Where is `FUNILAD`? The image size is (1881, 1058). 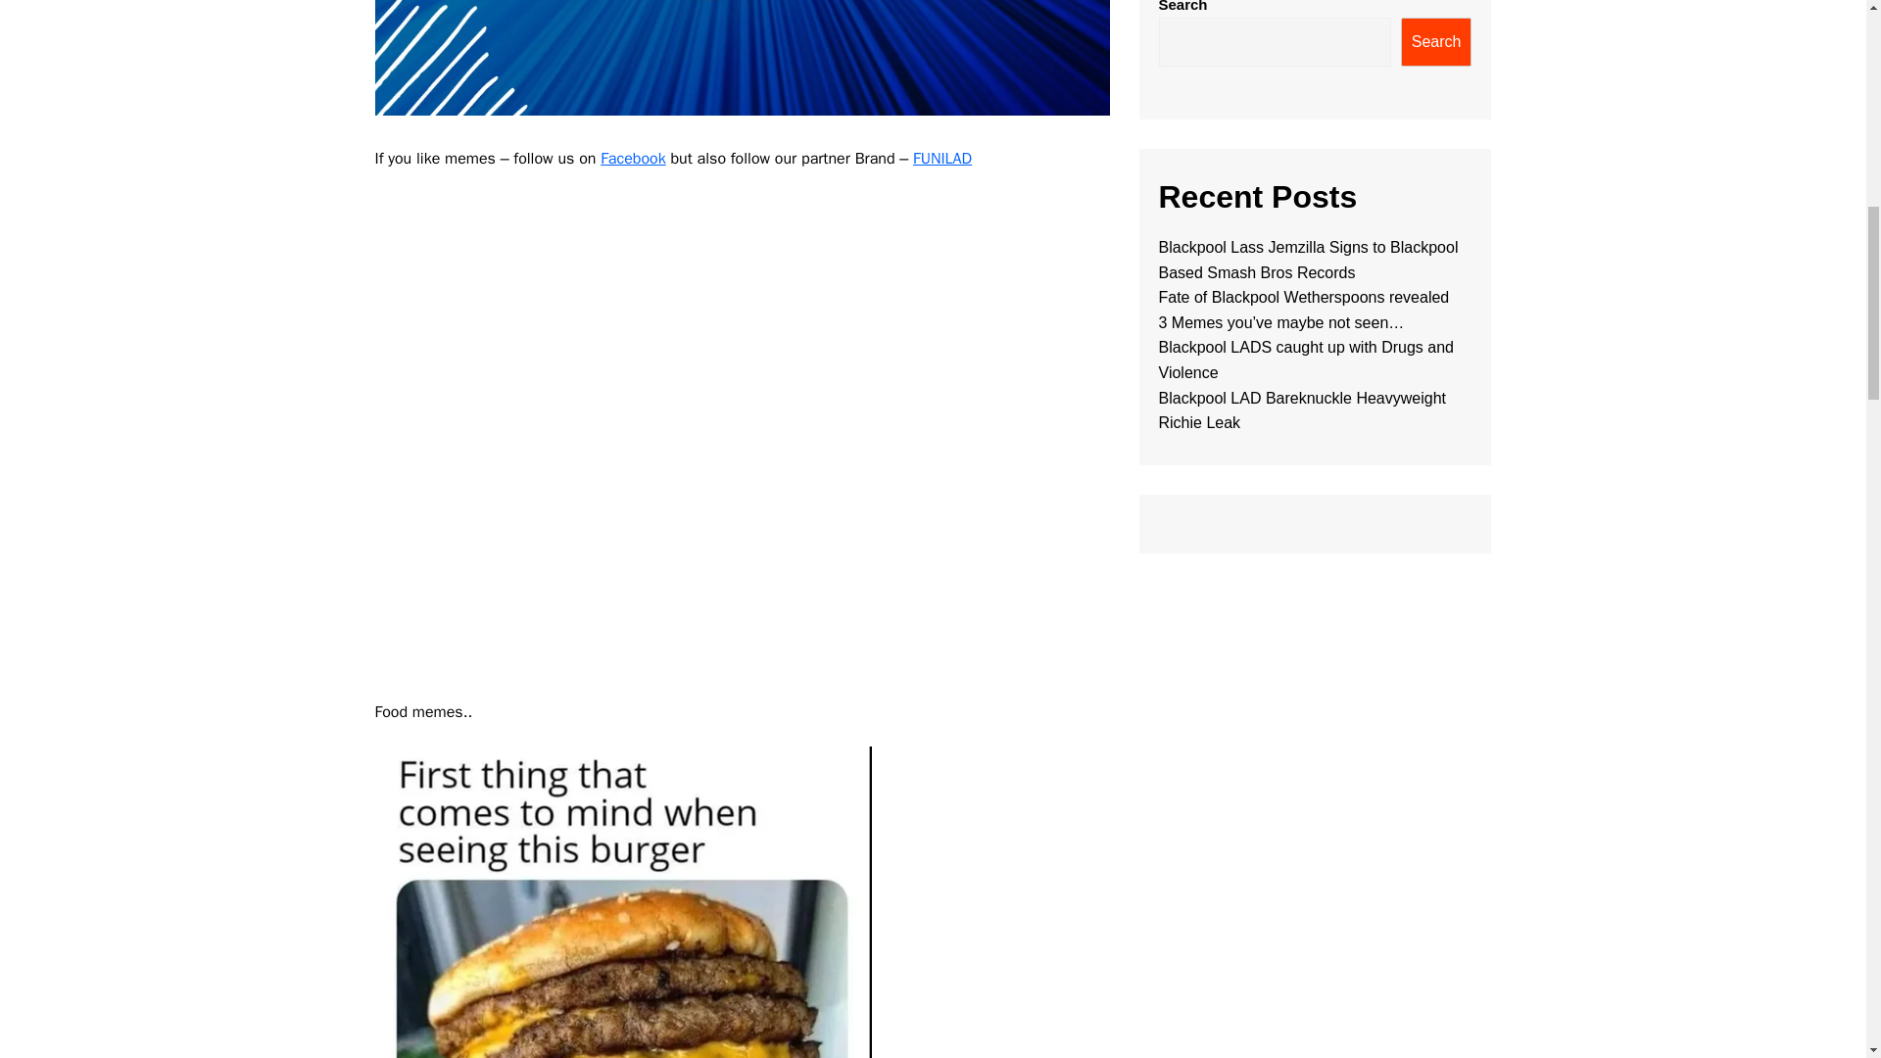 FUNILAD is located at coordinates (942, 159).